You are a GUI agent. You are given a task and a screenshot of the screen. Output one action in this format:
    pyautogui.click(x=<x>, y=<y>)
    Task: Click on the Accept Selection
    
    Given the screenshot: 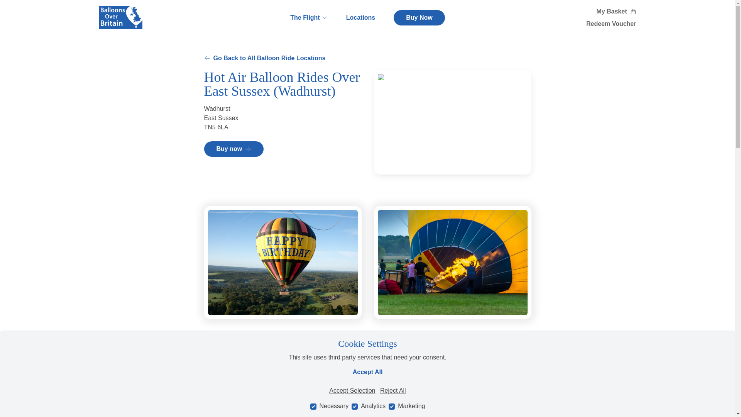 What is the action you would take?
    pyautogui.click(x=352, y=391)
    